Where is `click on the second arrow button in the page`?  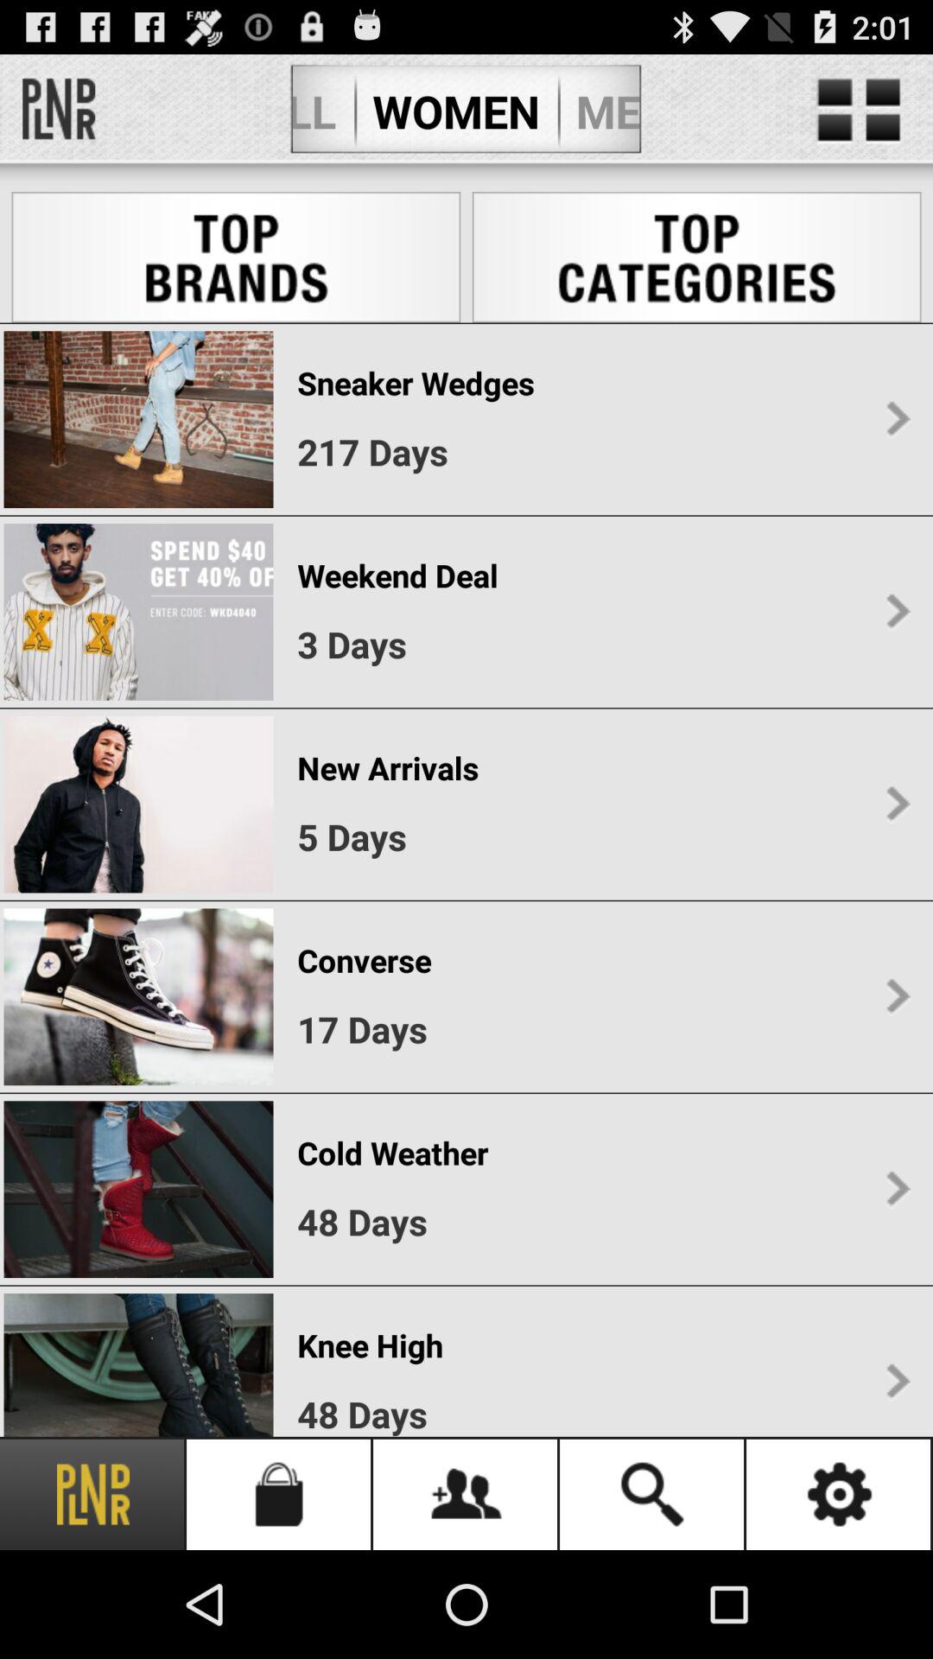
click on the second arrow button in the page is located at coordinates (898, 612).